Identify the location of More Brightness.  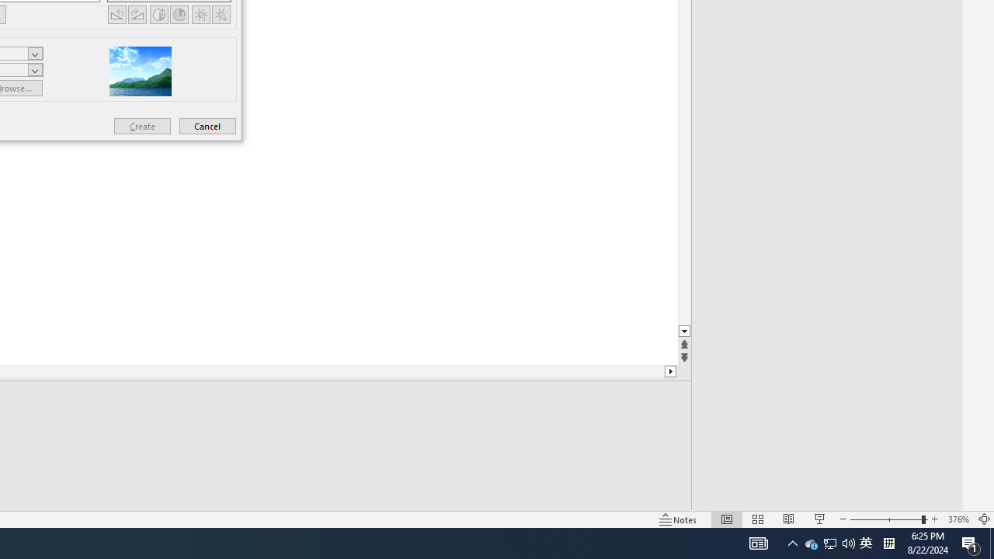
(200, 14).